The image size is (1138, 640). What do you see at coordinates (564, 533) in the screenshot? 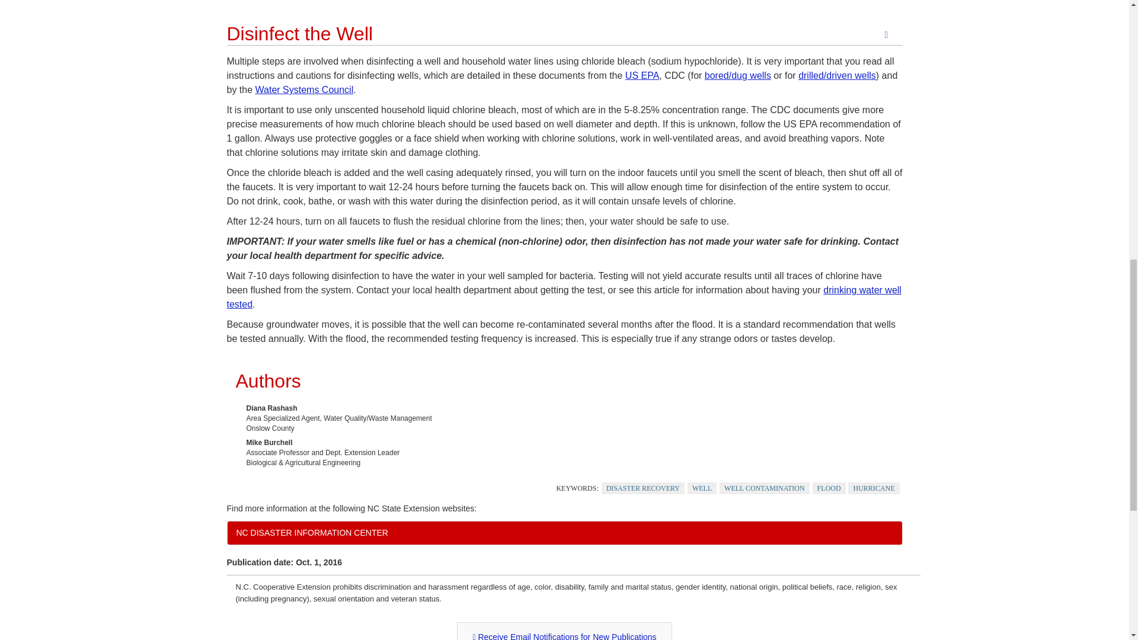
I see `NC DISASTER INFORMATION CENTER` at bounding box center [564, 533].